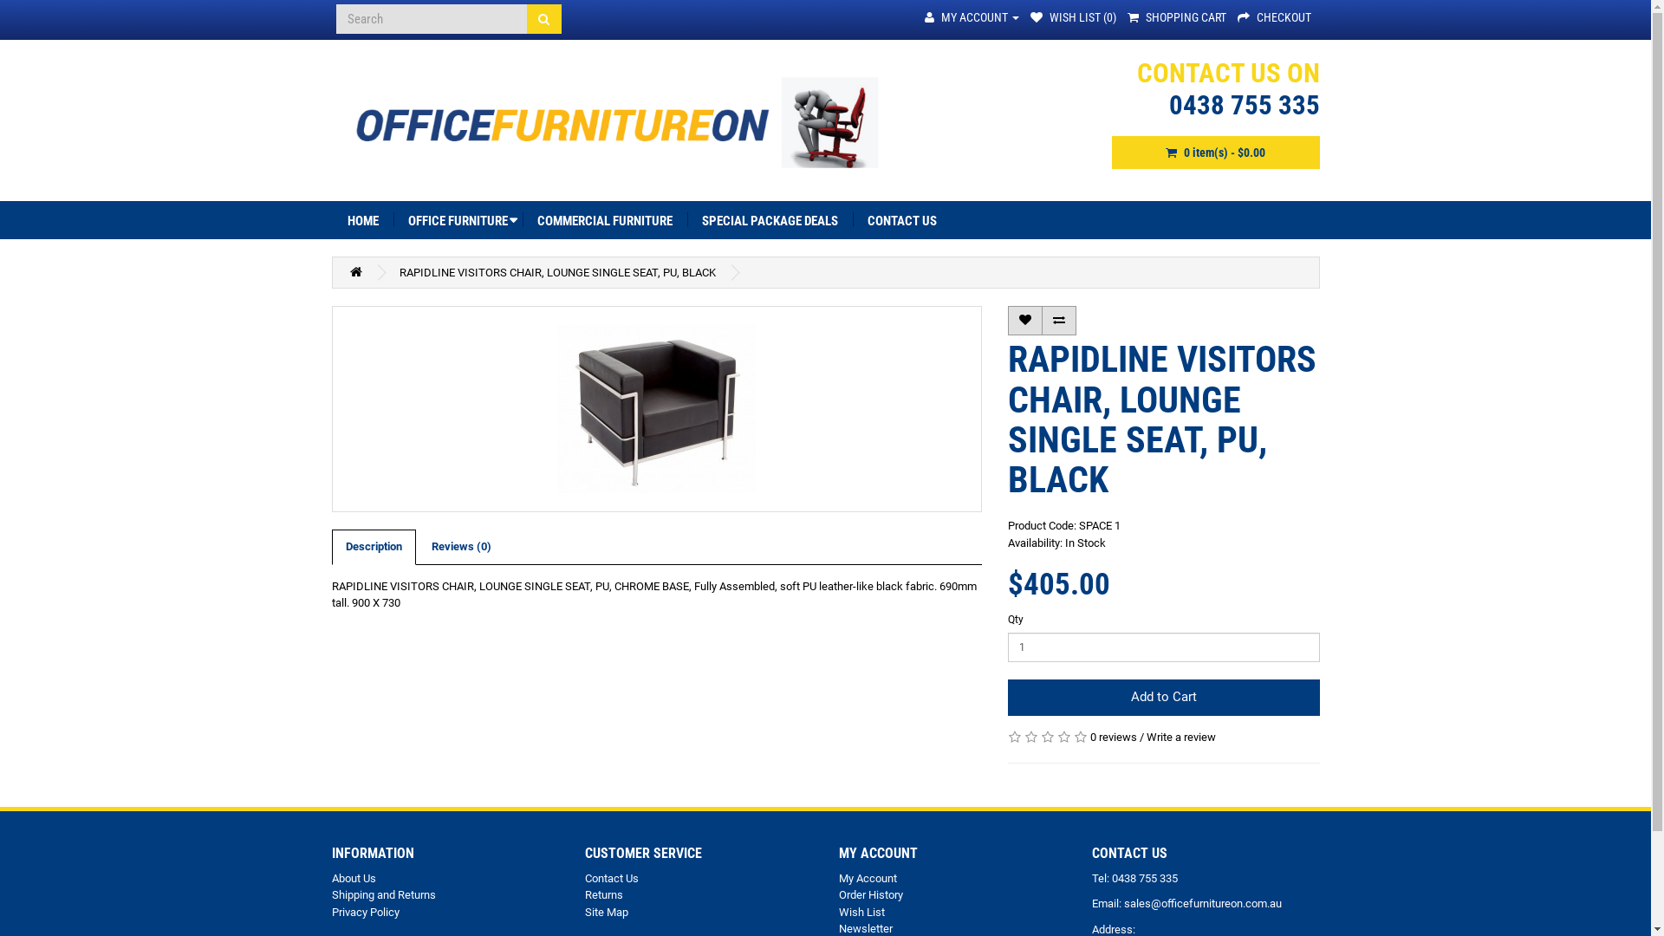 Image resolution: width=1664 pixels, height=936 pixels. What do you see at coordinates (657, 409) in the screenshot?
I see `RAPIDLINE VISITORS CHAIR, LOUNGE SINGLE SEAT, PU, BLACK` at bounding box center [657, 409].